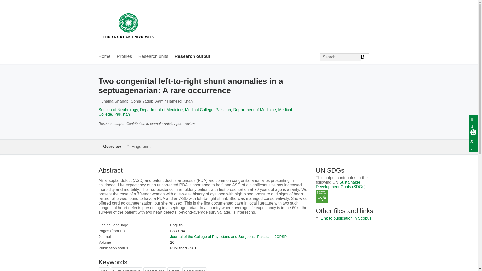  I want to click on Fingerprint, so click(139, 147).